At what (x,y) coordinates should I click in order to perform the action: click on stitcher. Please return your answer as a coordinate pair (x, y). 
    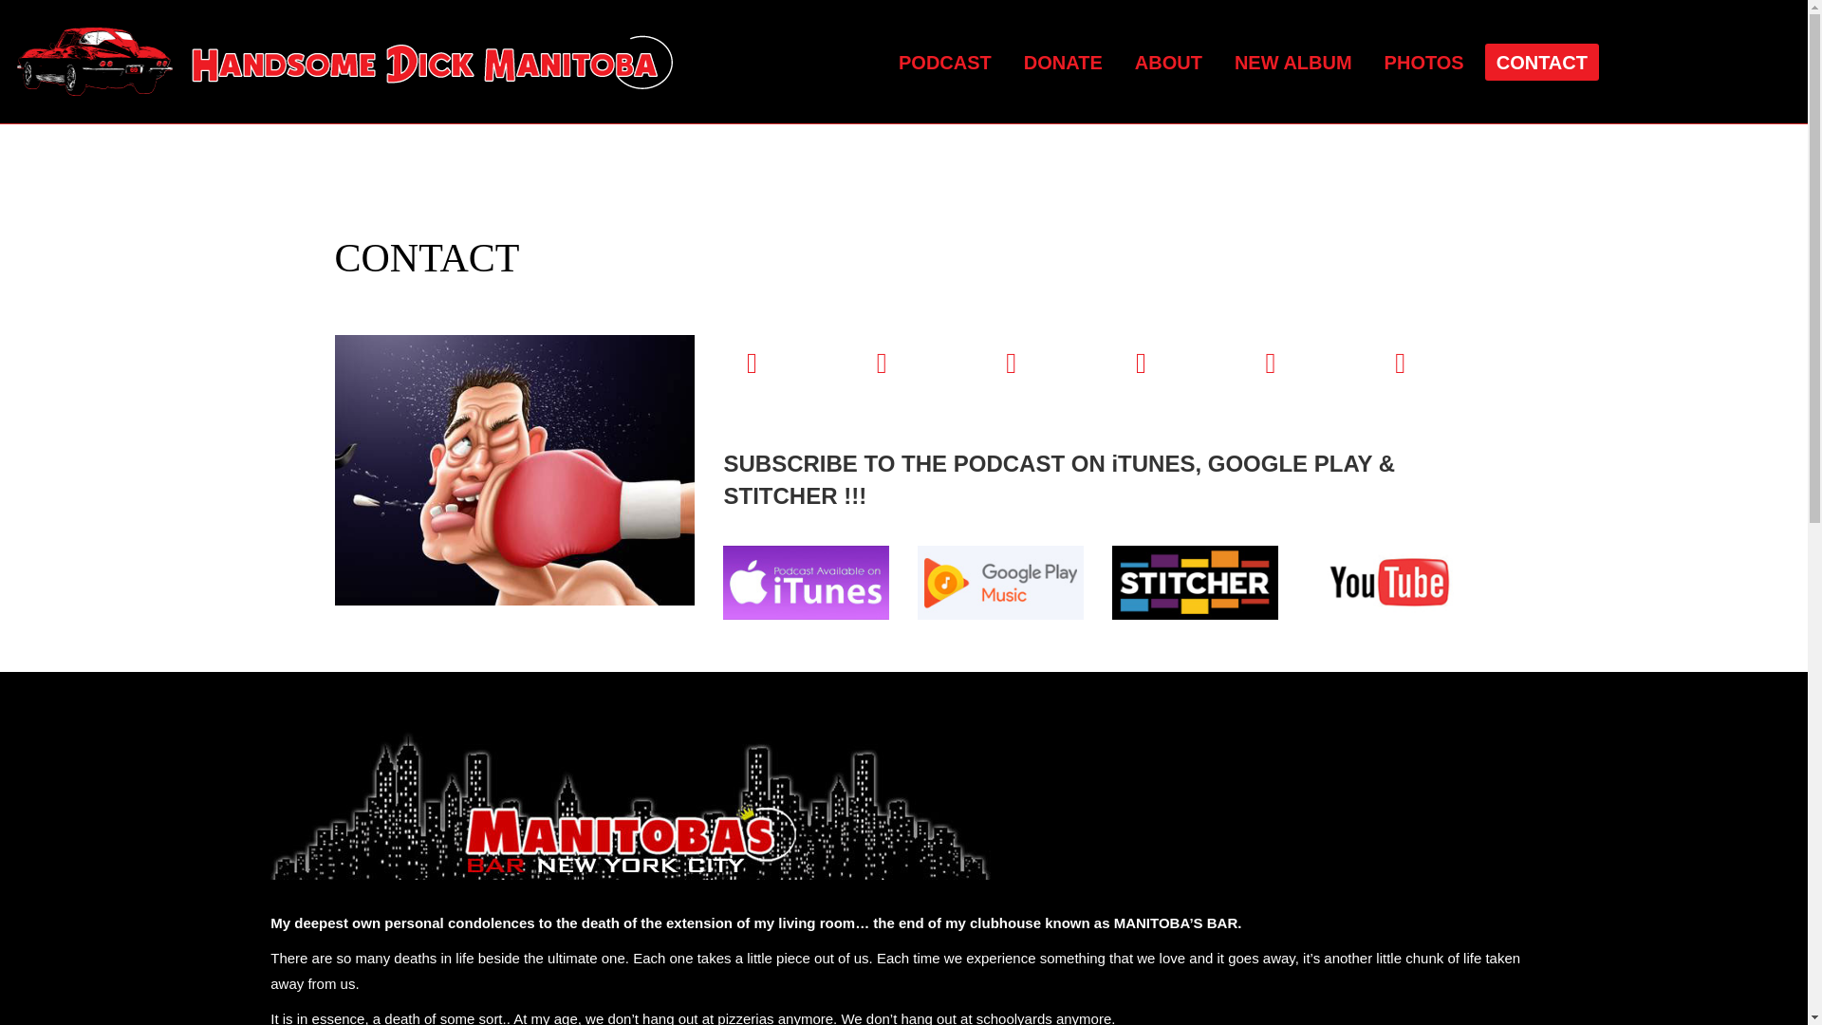
    Looking at the image, I should click on (1195, 583).